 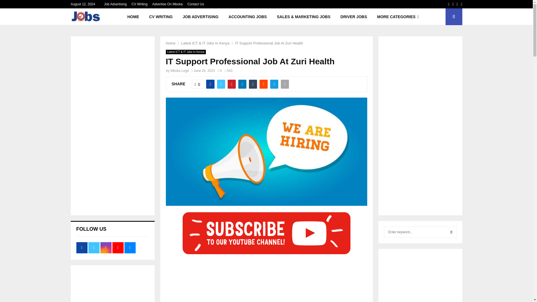 I want to click on JOB ADVERTISING, so click(x=200, y=17).